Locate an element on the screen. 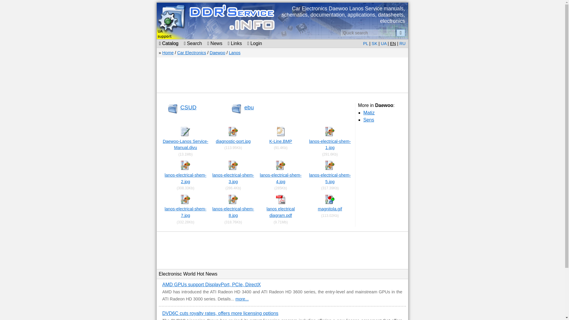 This screenshot has width=569, height=320. lanos-electrical-shem-4.jpg is located at coordinates (281, 178).